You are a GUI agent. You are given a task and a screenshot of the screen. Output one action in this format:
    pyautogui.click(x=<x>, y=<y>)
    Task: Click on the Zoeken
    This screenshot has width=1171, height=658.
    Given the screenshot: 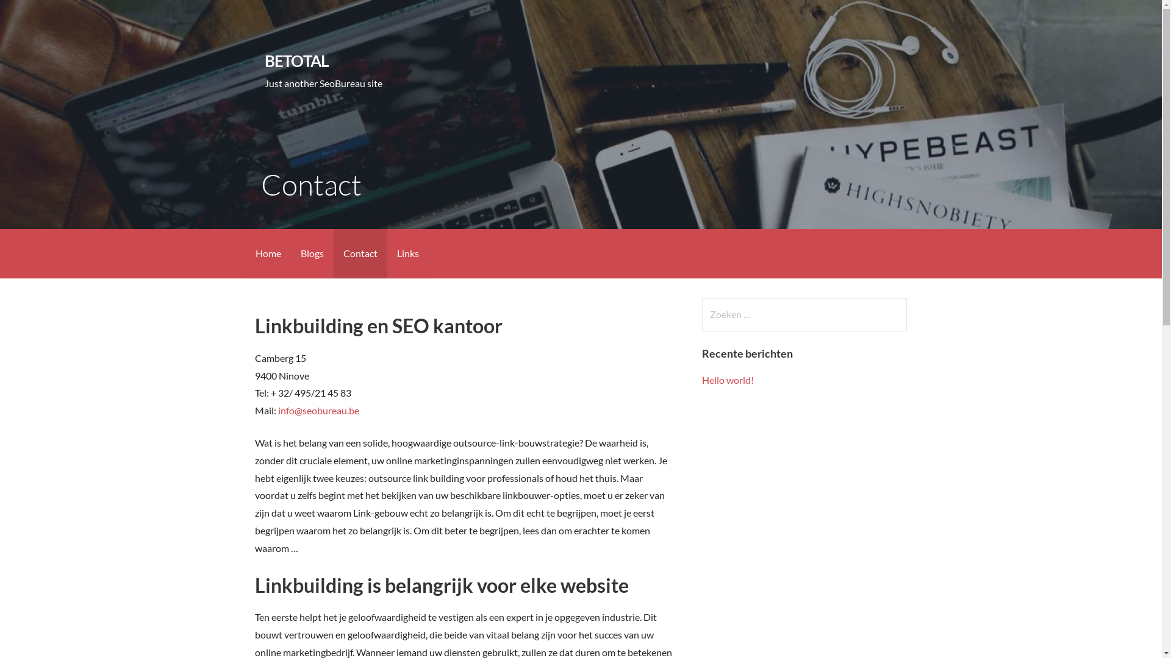 What is the action you would take?
    pyautogui.click(x=34, y=15)
    